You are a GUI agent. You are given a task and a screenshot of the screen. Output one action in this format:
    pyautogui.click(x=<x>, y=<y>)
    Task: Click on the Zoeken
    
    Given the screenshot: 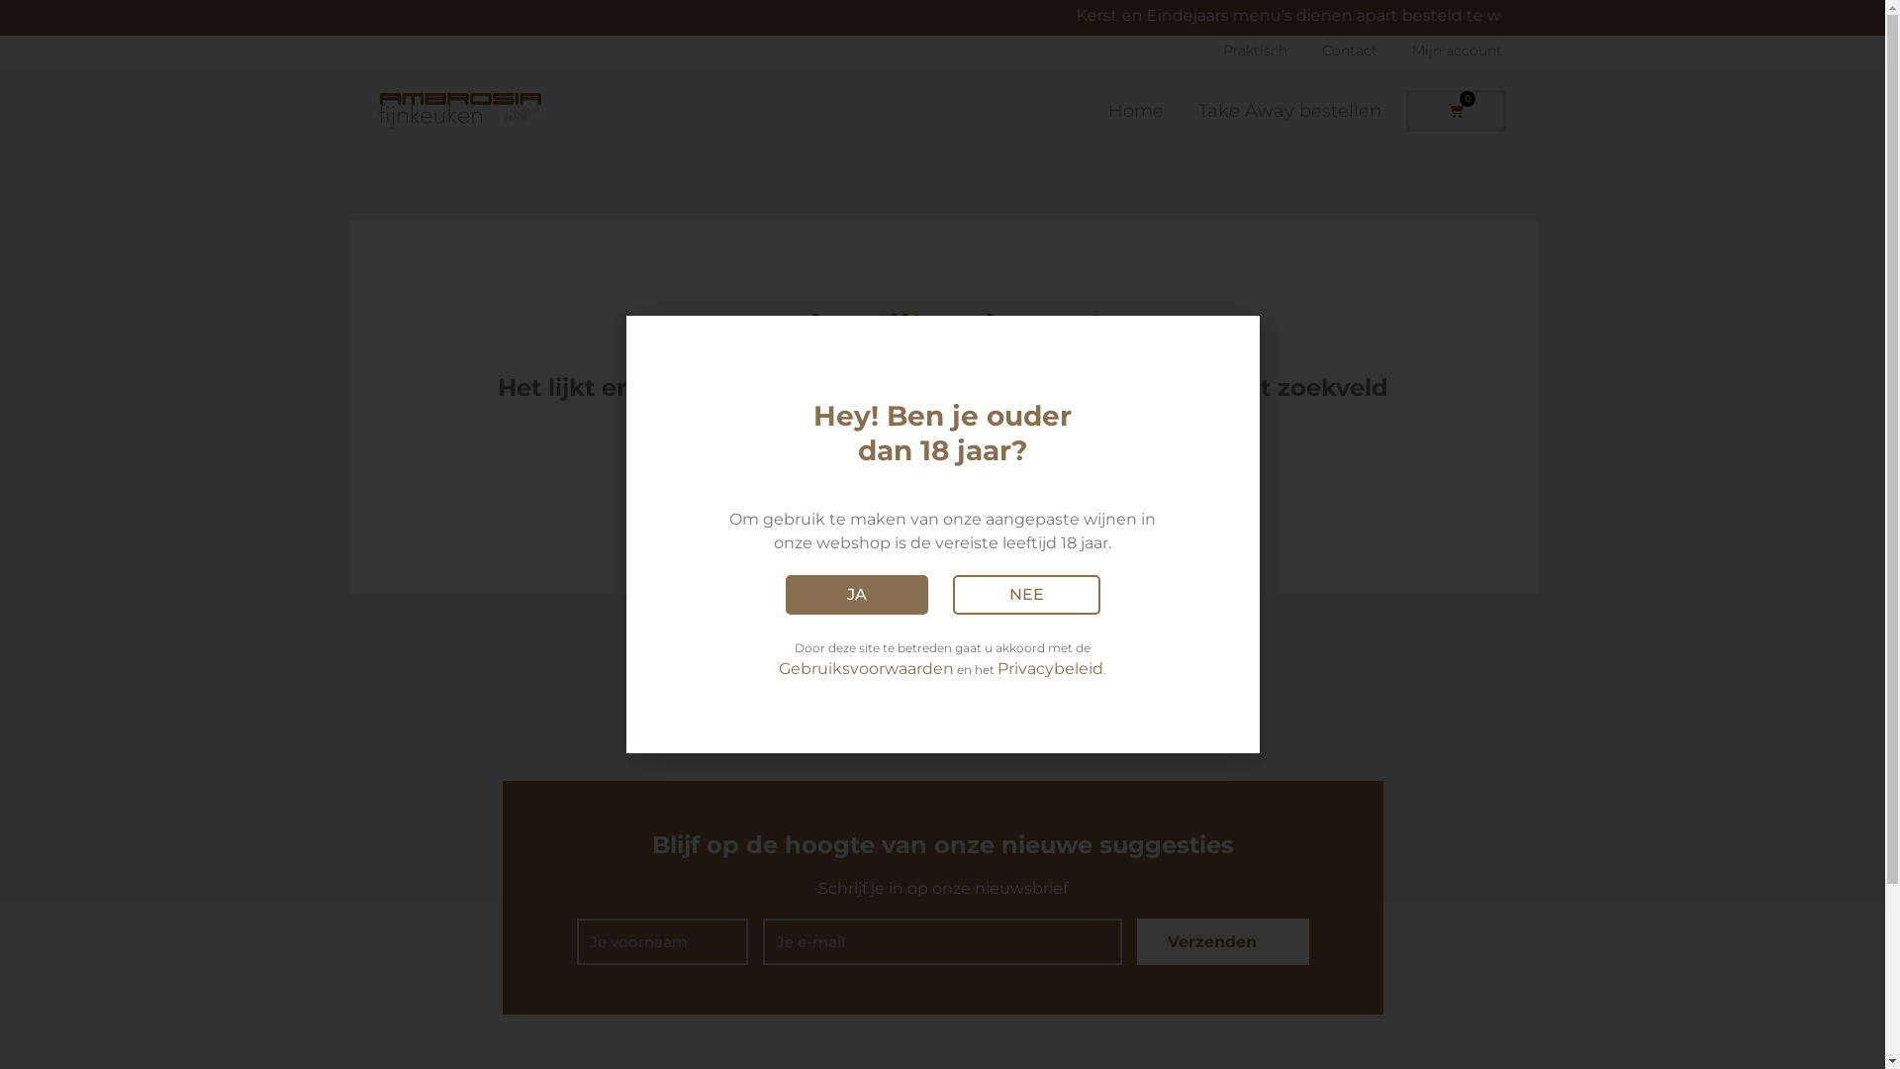 What is the action you would take?
    pyautogui.click(x=1102, y=471)
    